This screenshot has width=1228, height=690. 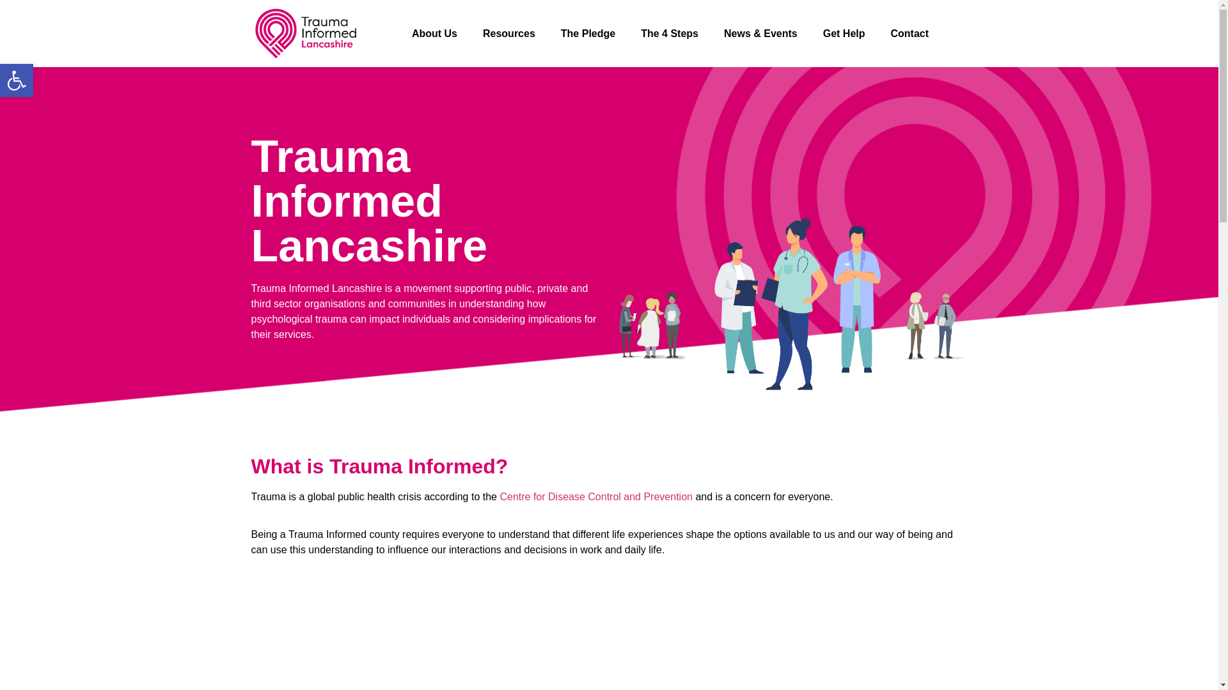 I want to click on Accessibility Tools, so click(x=587, y=33).